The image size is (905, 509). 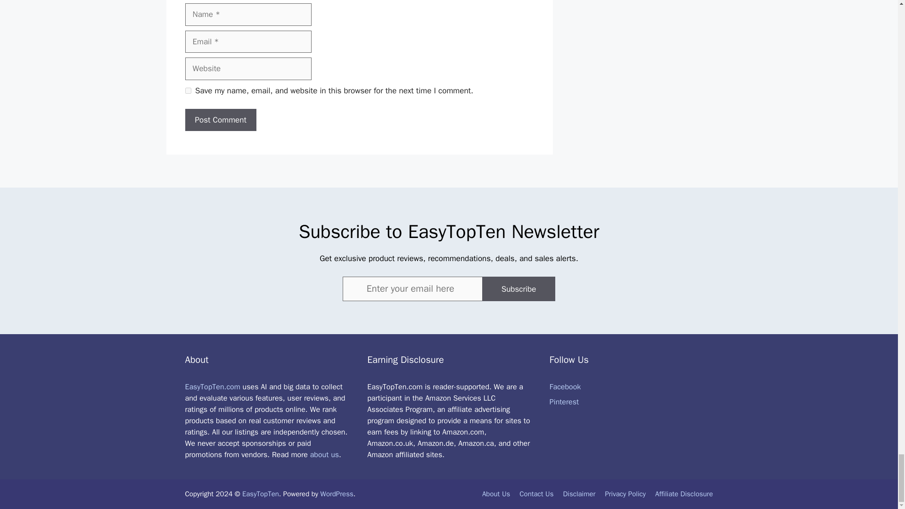 I want to click on Subscribe, so click(x=518, y=289).